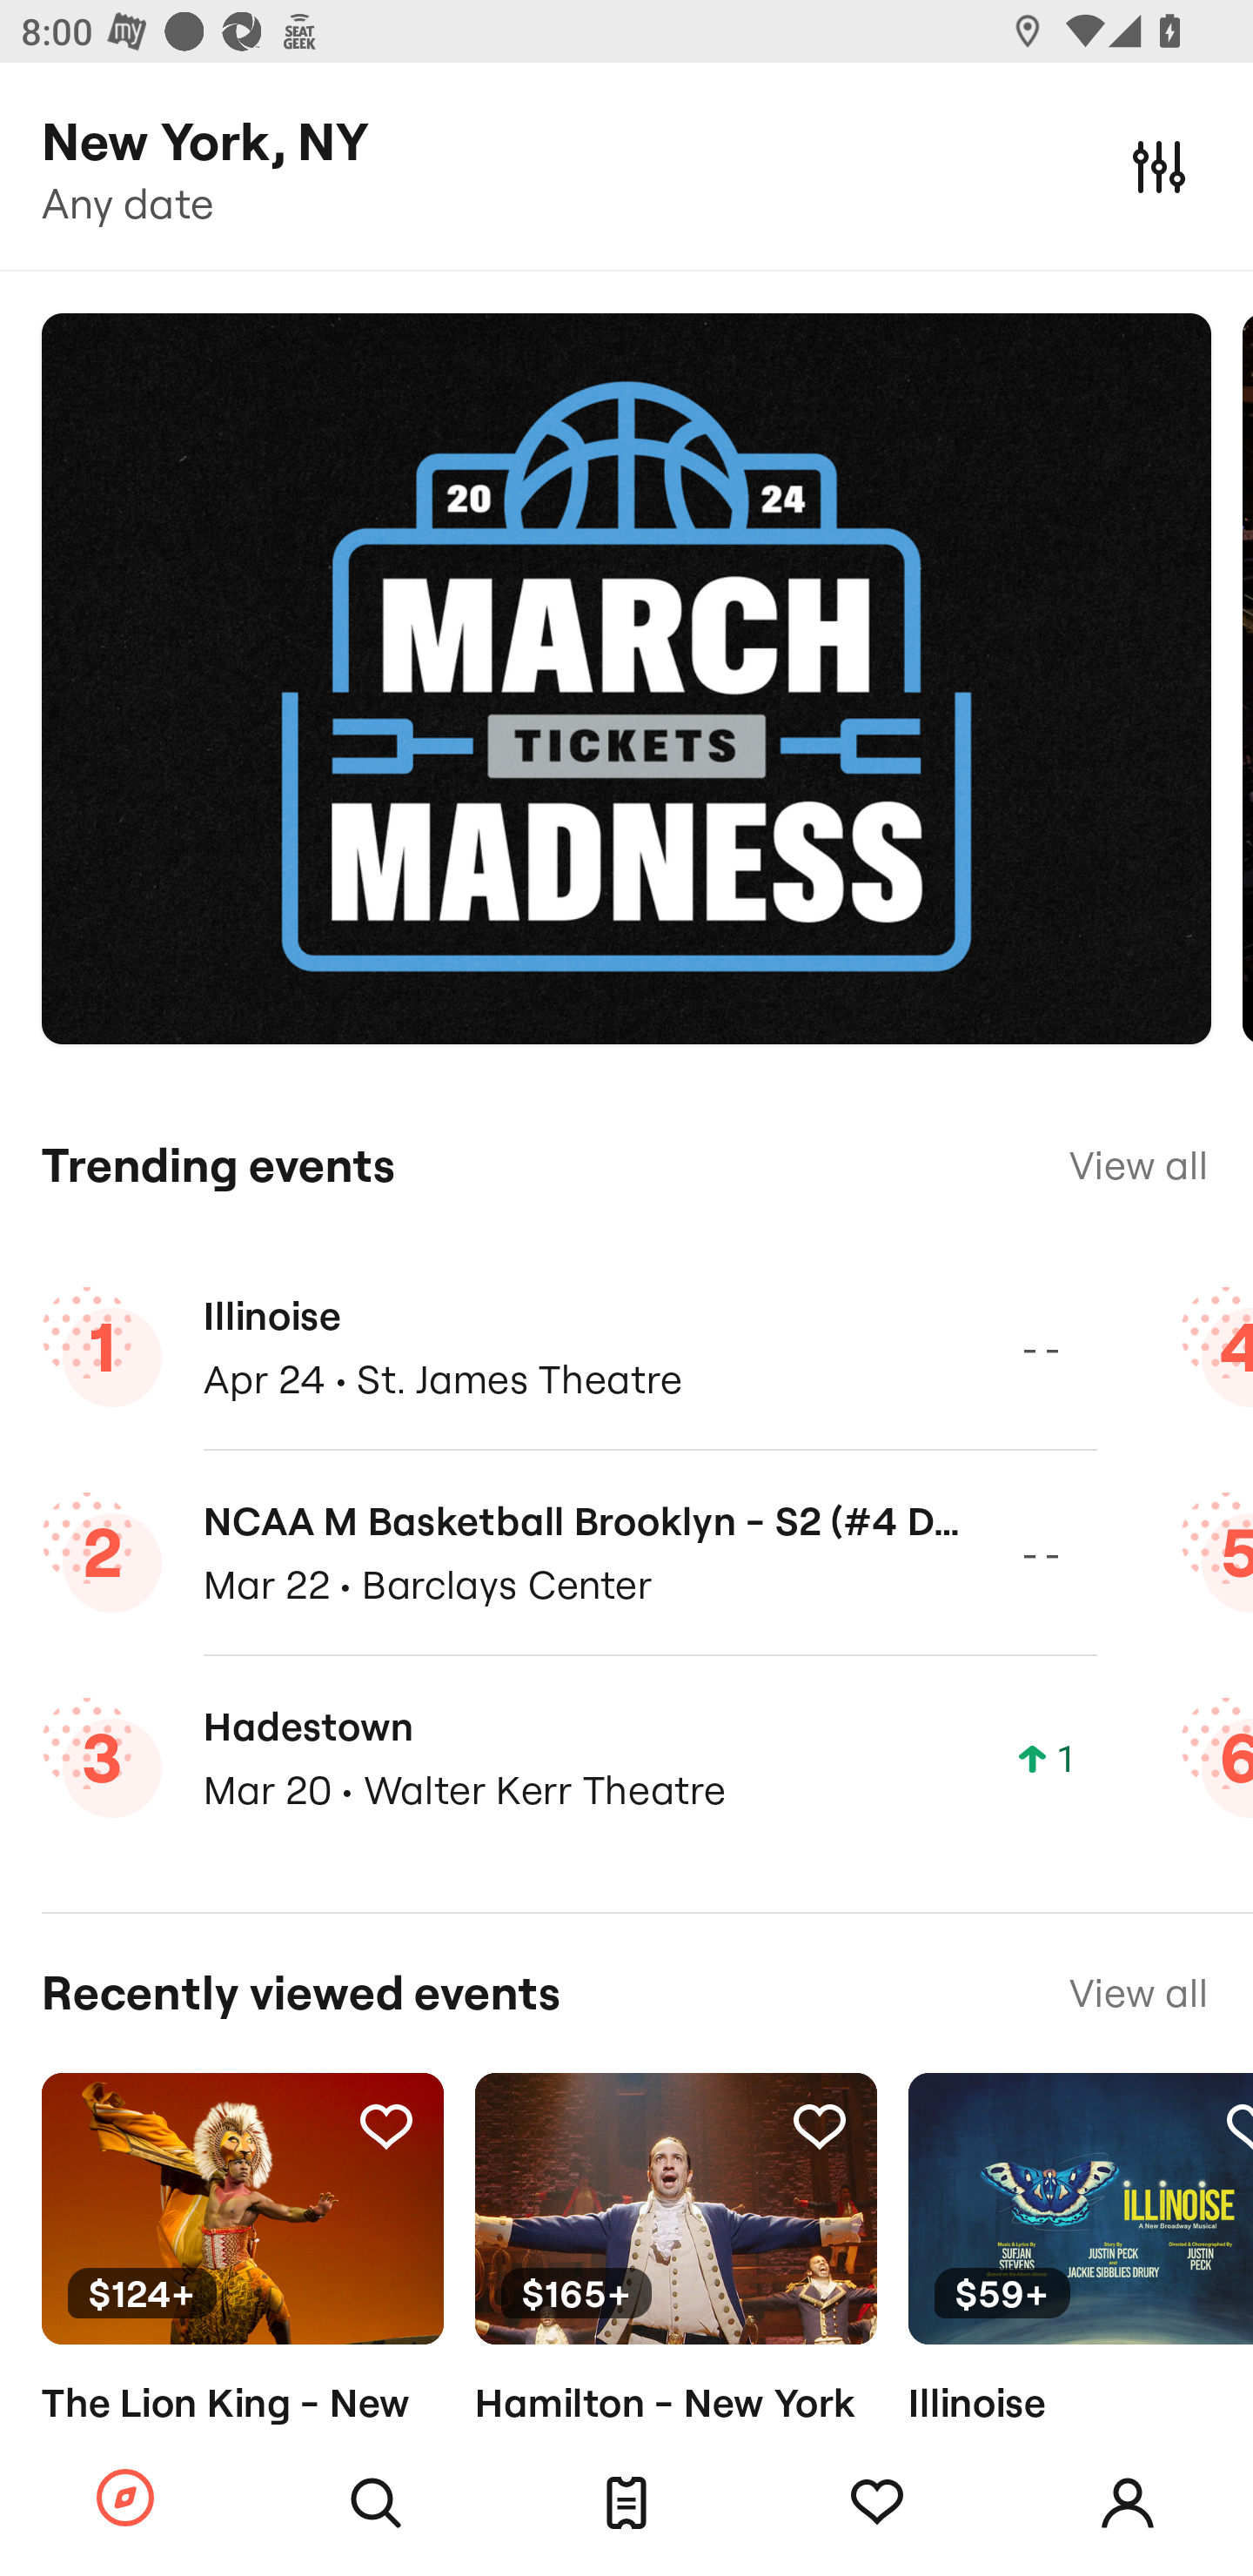 This screenshot has width=1253, height=2576. What do you see at coordinates (385, 2125) in the screenshot?
I see `Tracking` at bounding box center [385, 2125].